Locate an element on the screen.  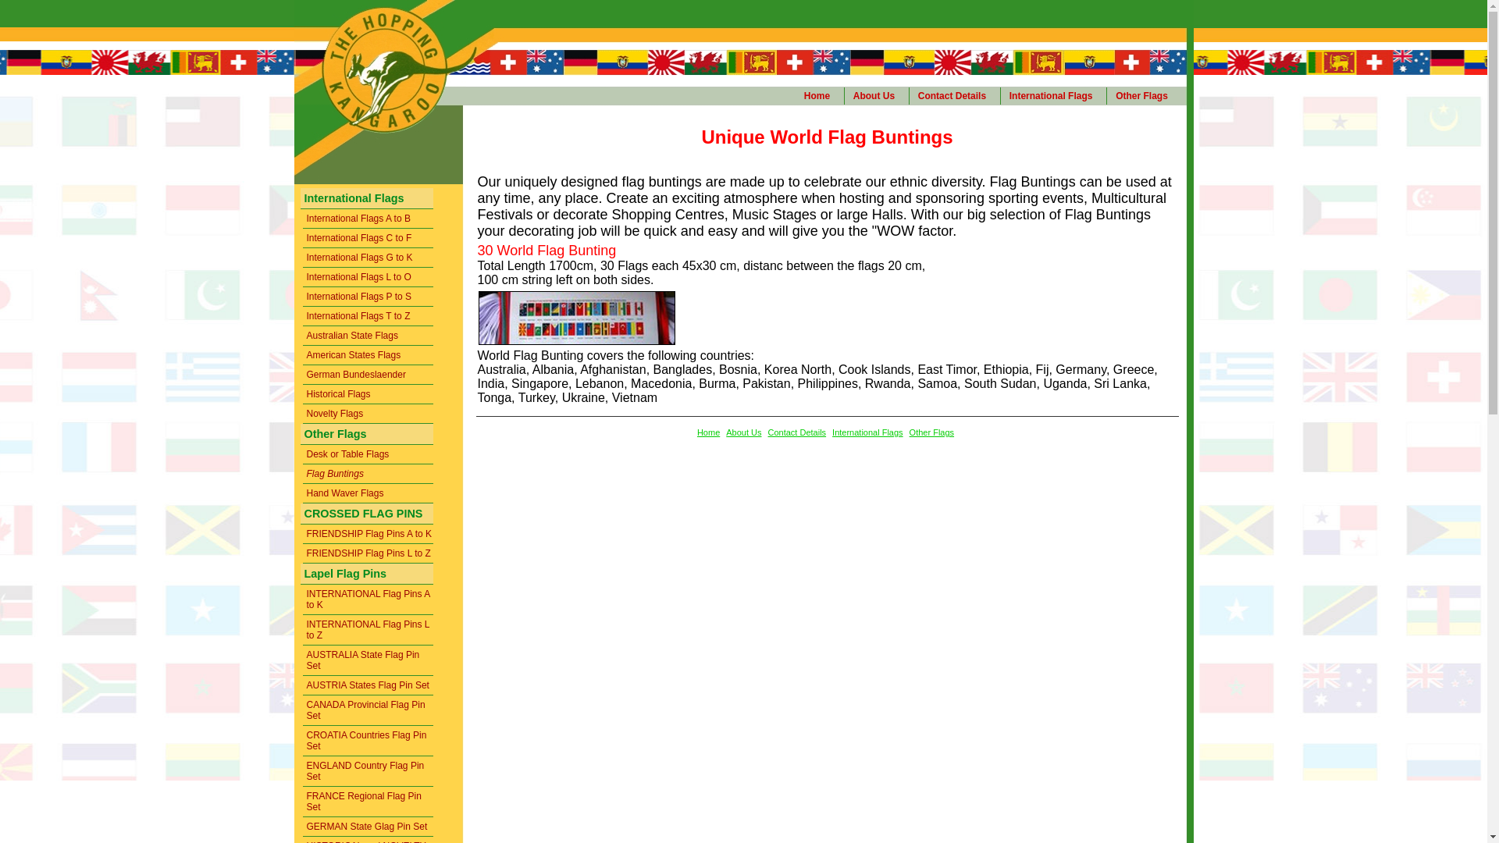
About Us is located at coordinates (743, 432).